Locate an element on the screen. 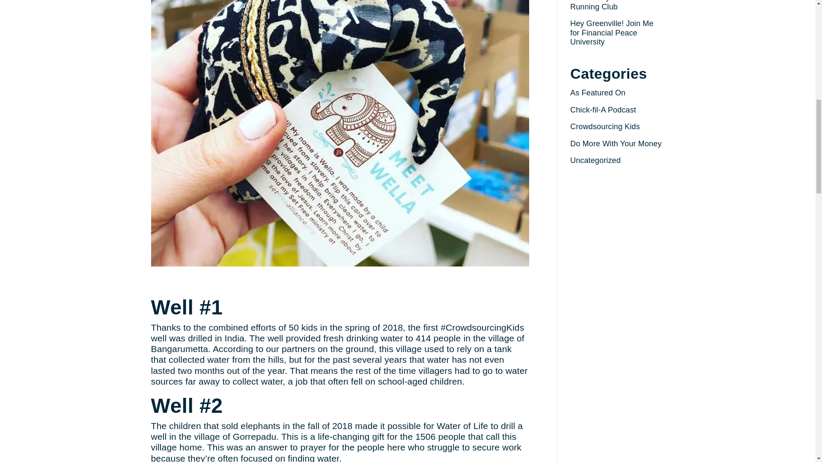 This screenshot has height=462, width=822. Chick-fil-A Podcast is located at coordinates (603, 110).